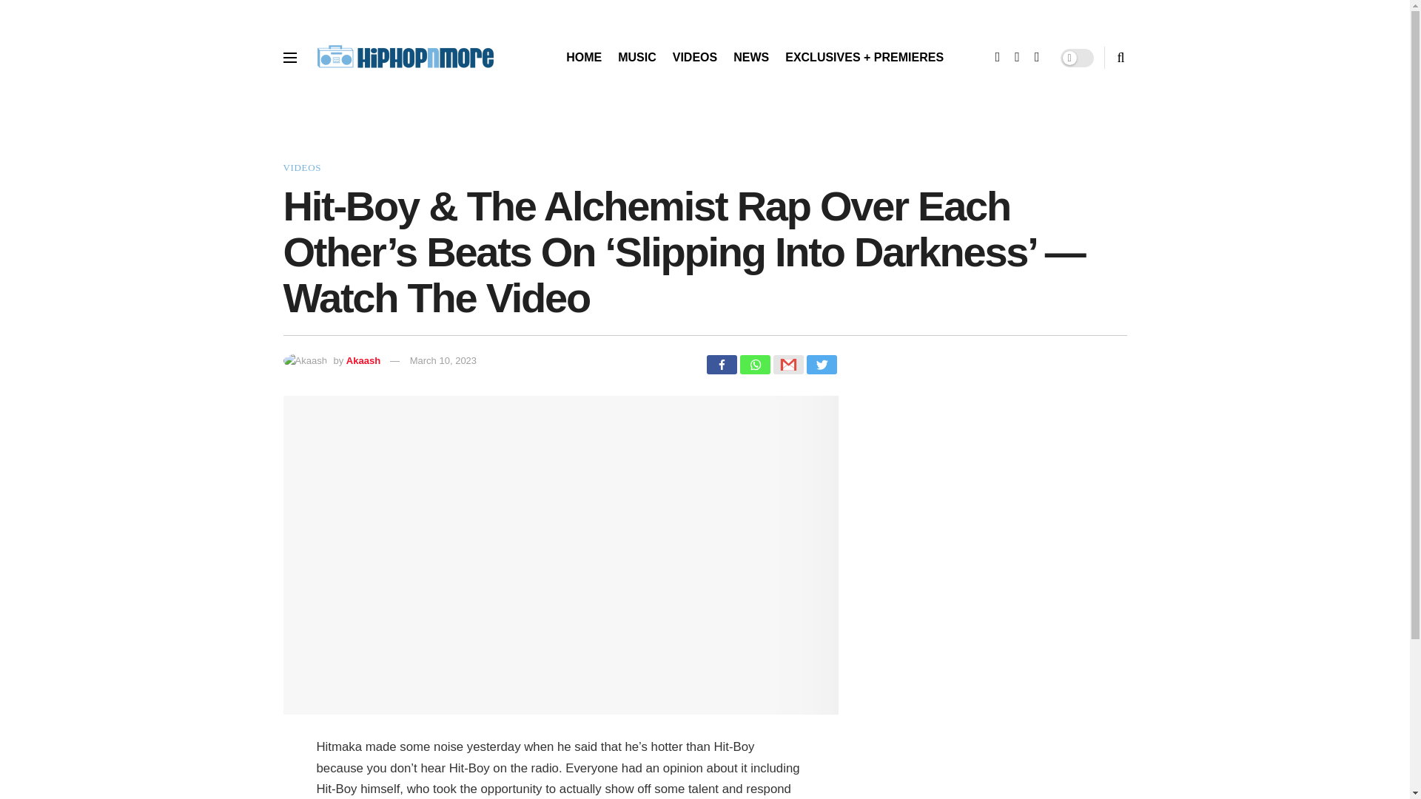  What do you see at coordinates (637, 57) in the screenshot?
I see `MUSIC` at bounding box center [637, 57].